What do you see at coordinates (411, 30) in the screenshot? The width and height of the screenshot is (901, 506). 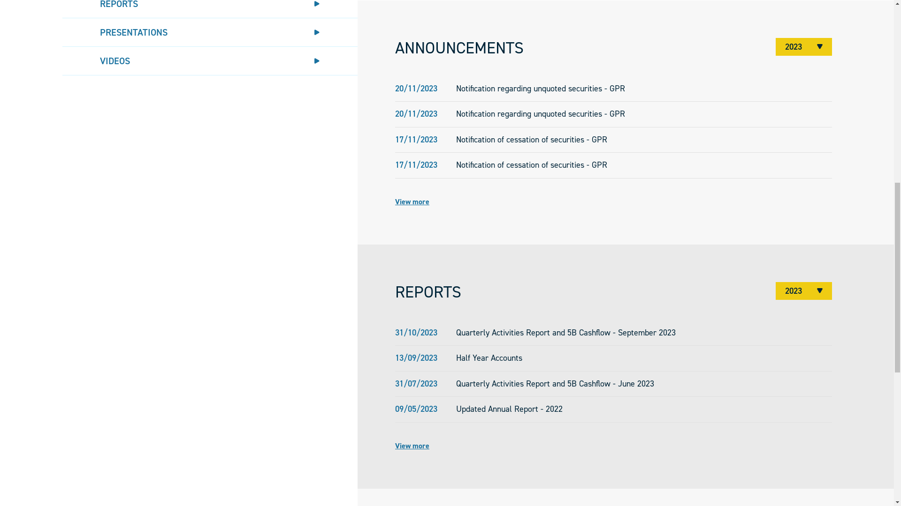 I see `EXPLORATION` at bounding box center [411, 30].